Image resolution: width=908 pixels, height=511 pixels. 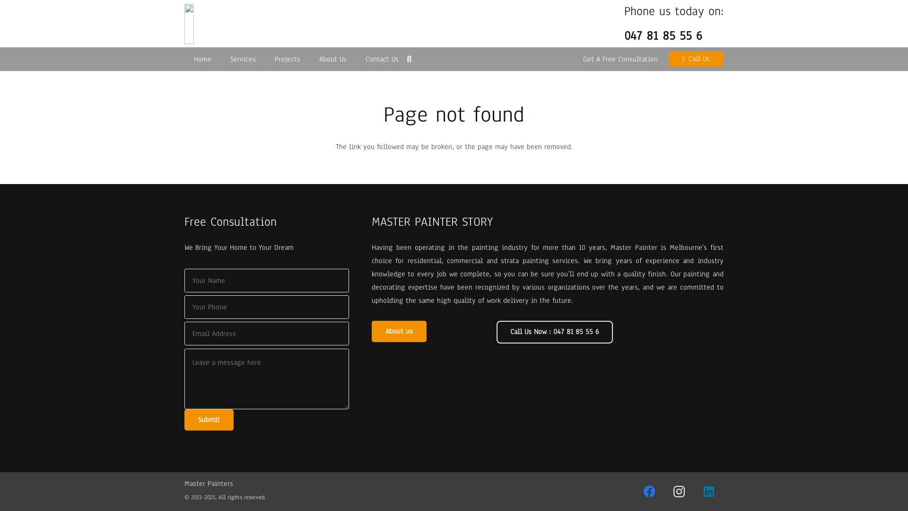 I want to click on Call Us Now : 047 81 85 55 6, so click(x=555, y=332).